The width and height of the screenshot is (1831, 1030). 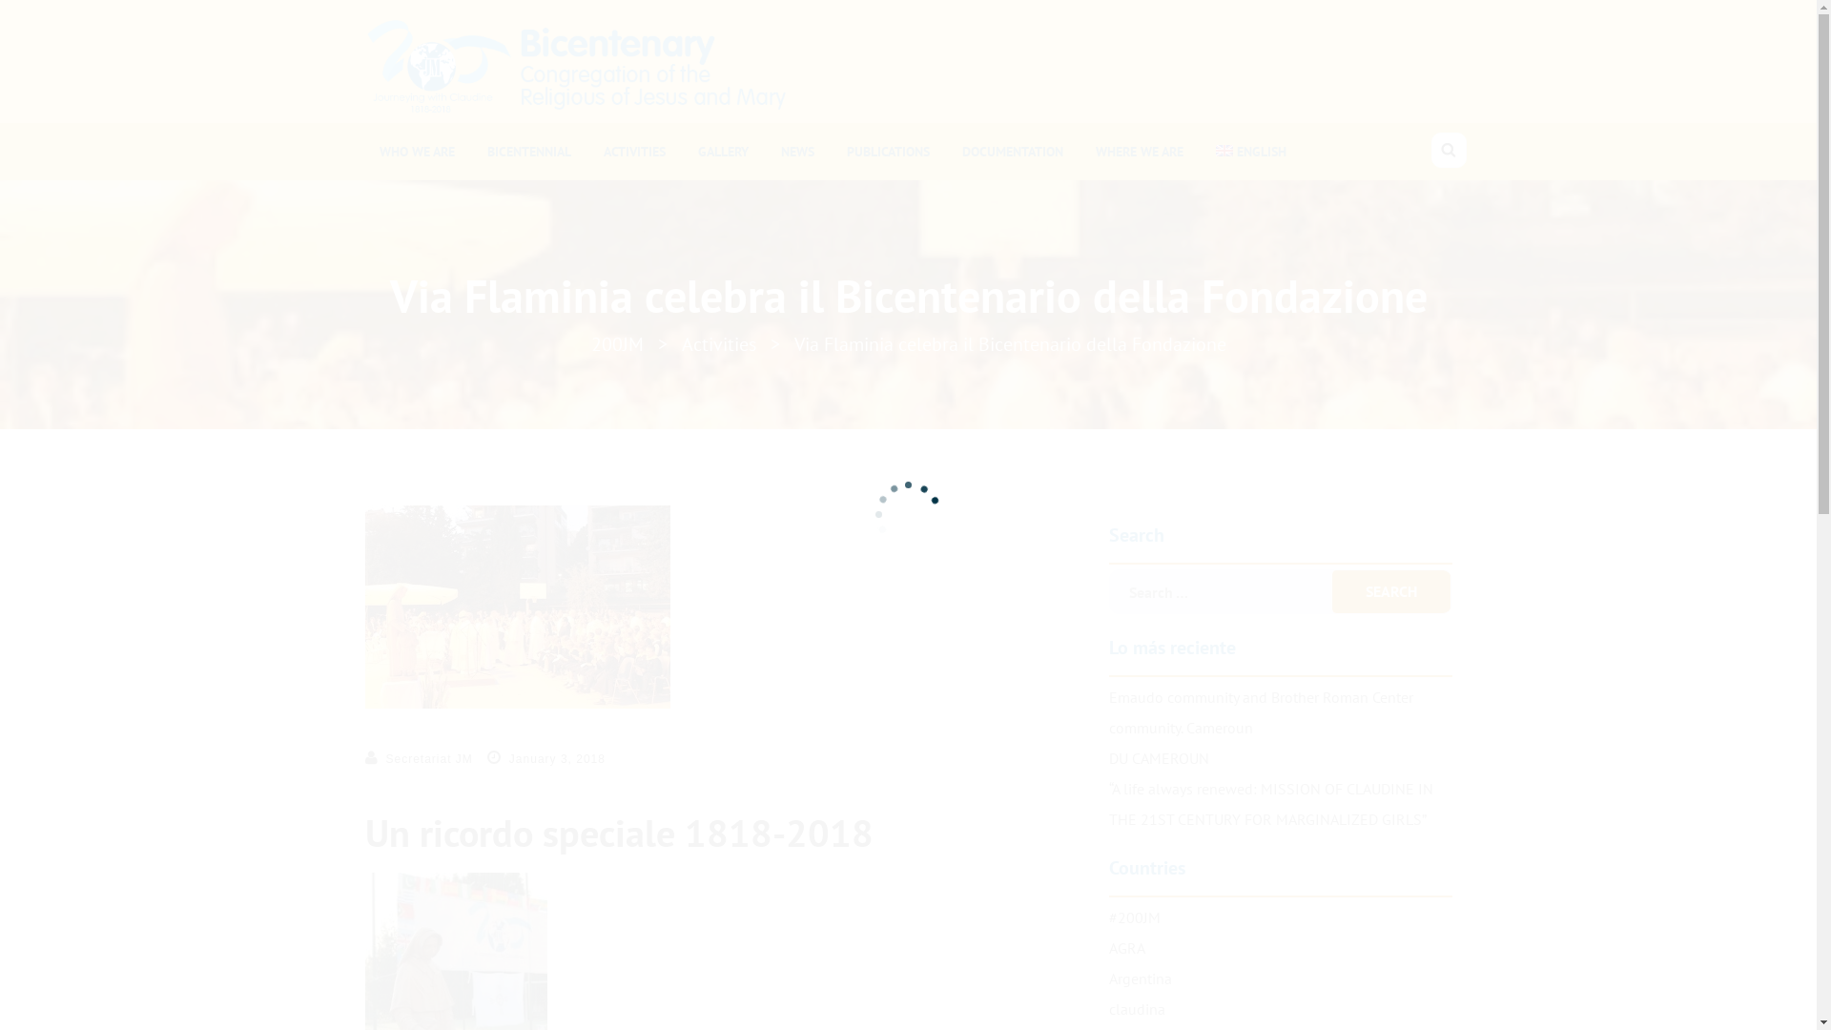 I want to click on BICENTENNIAL, so click(x=529, y=152).